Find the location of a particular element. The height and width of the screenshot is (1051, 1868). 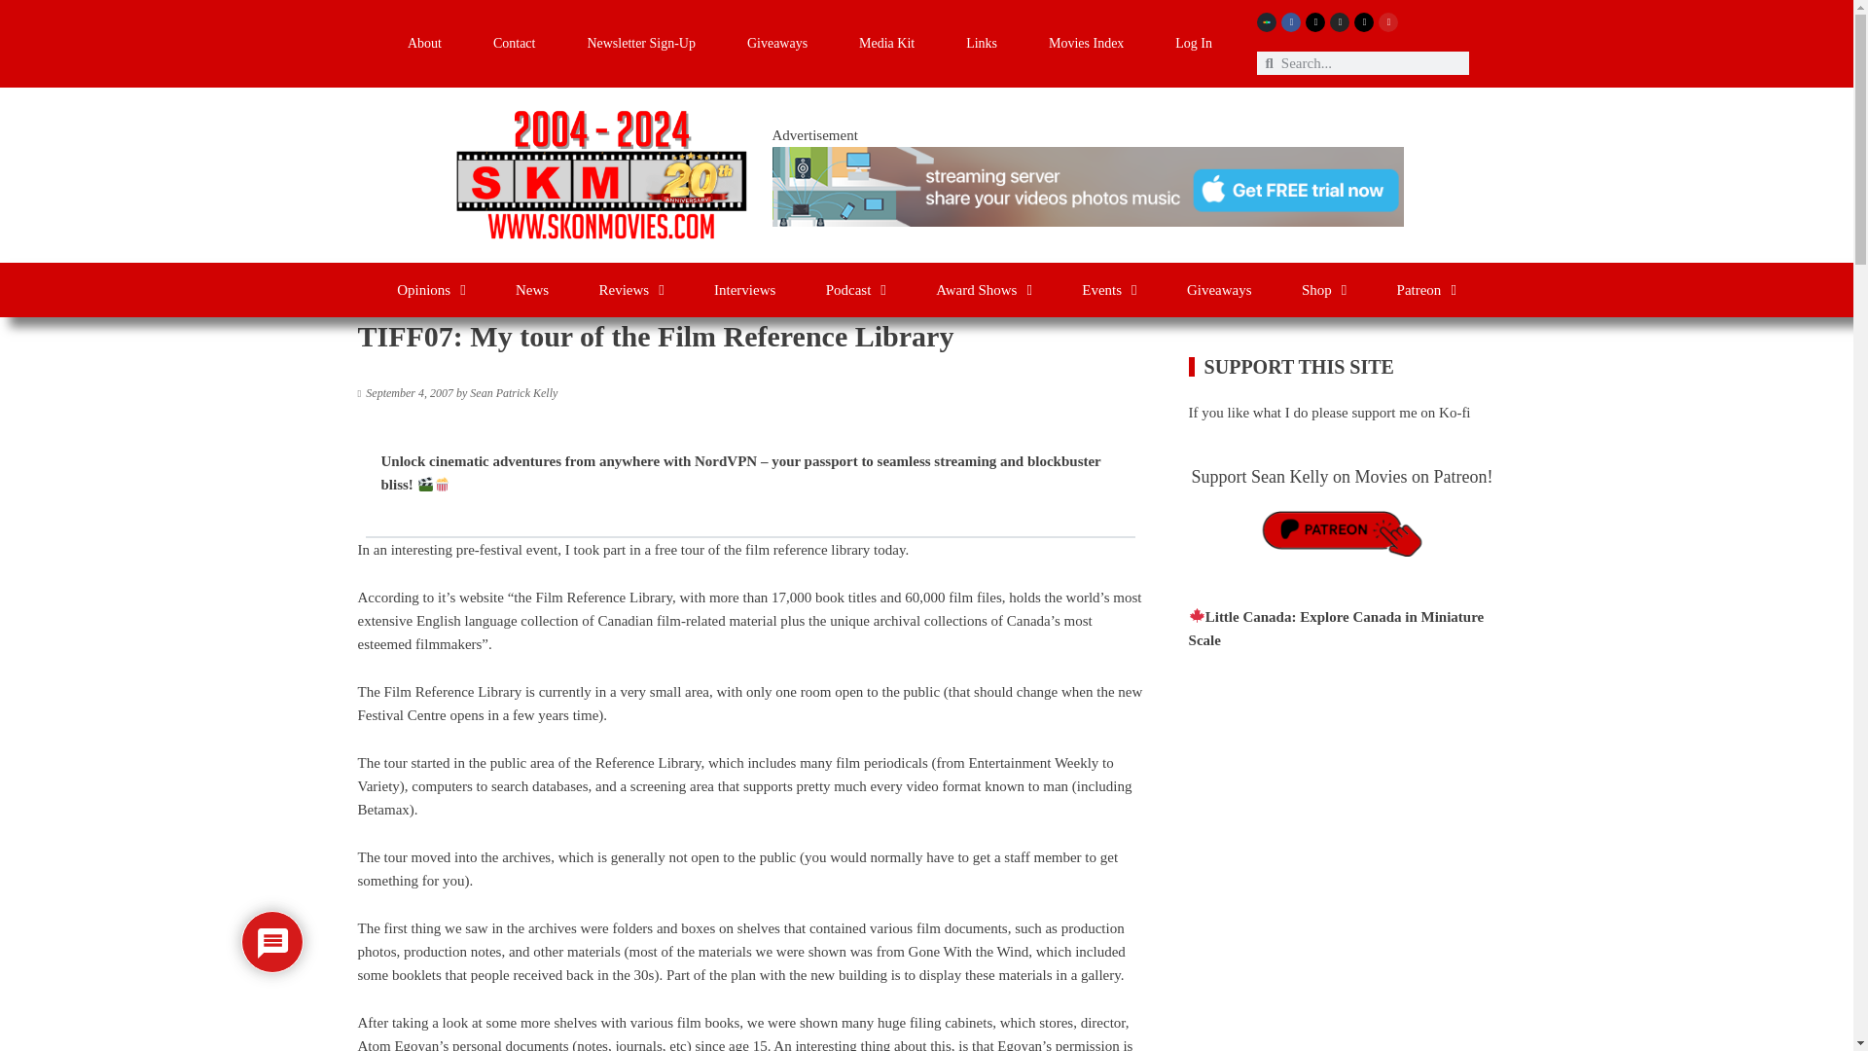

About is located at coordinates (424, 44).